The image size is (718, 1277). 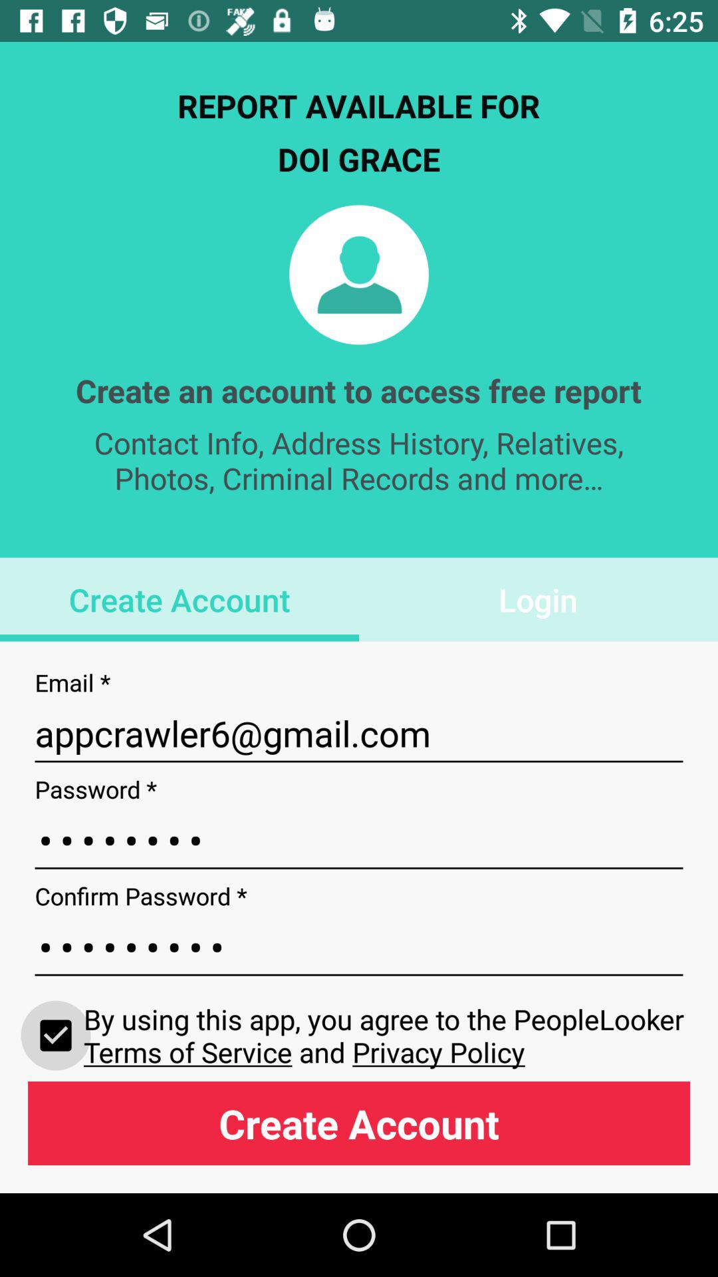 What do you see at coordinates (387, 1035) in the screenshot?
I see `jump until the by using this` at bounding box center [387, 1035].